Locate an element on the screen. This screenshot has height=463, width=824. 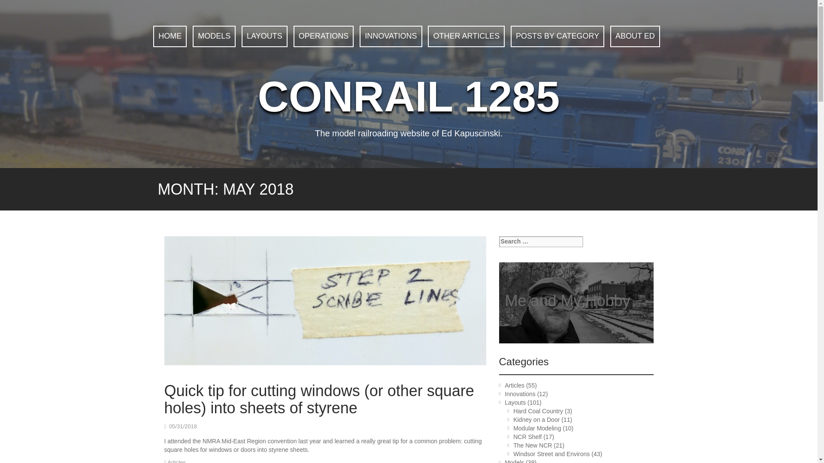
Articles is located at coordinates (514, 385).